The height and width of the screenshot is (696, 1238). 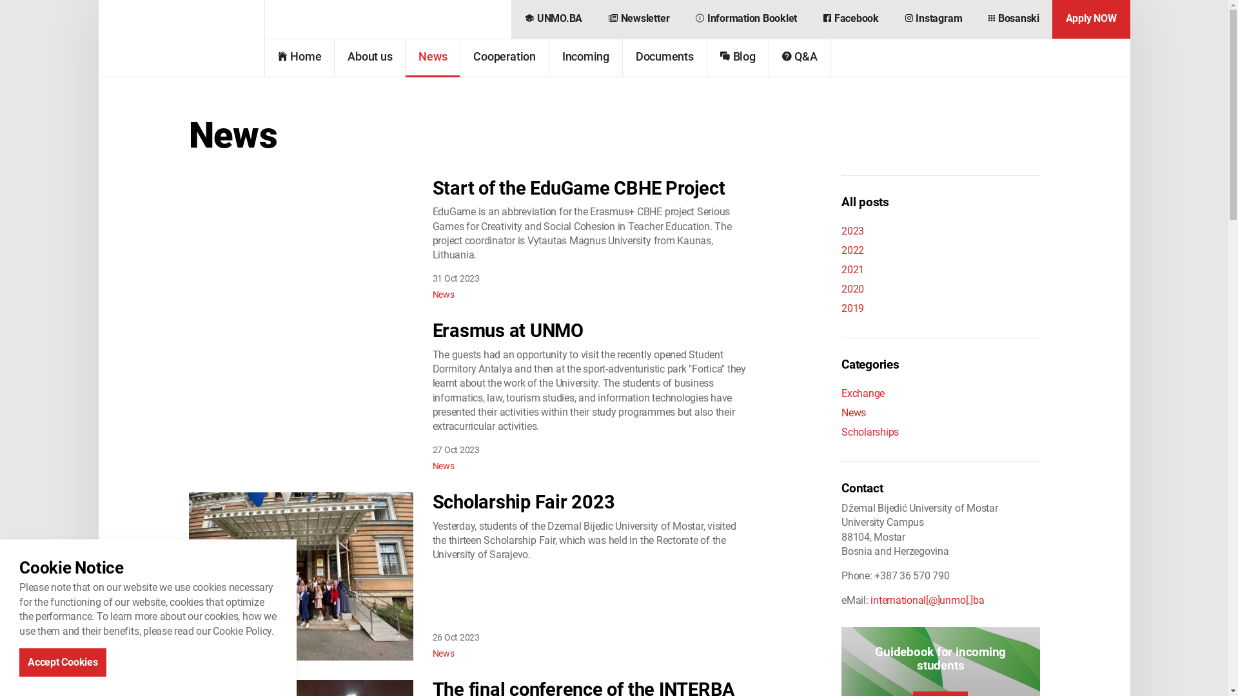 What do you see at coordinates (665, 58) in the screenshot?
I see `Documents` at bounding box center [665, 58].